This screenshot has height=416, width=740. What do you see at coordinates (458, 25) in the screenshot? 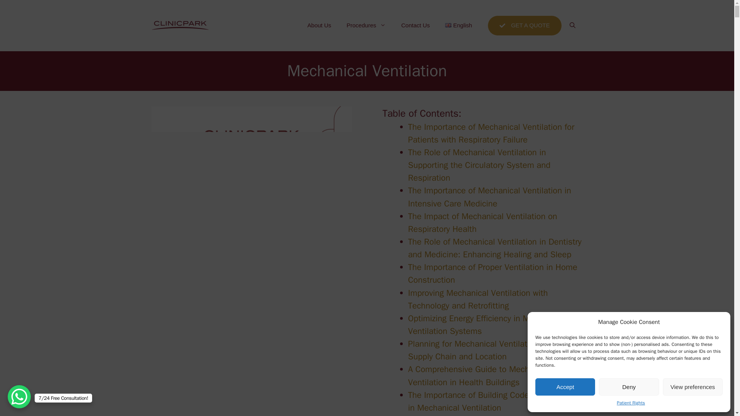
I see `English` at bounding box center [458, 25].